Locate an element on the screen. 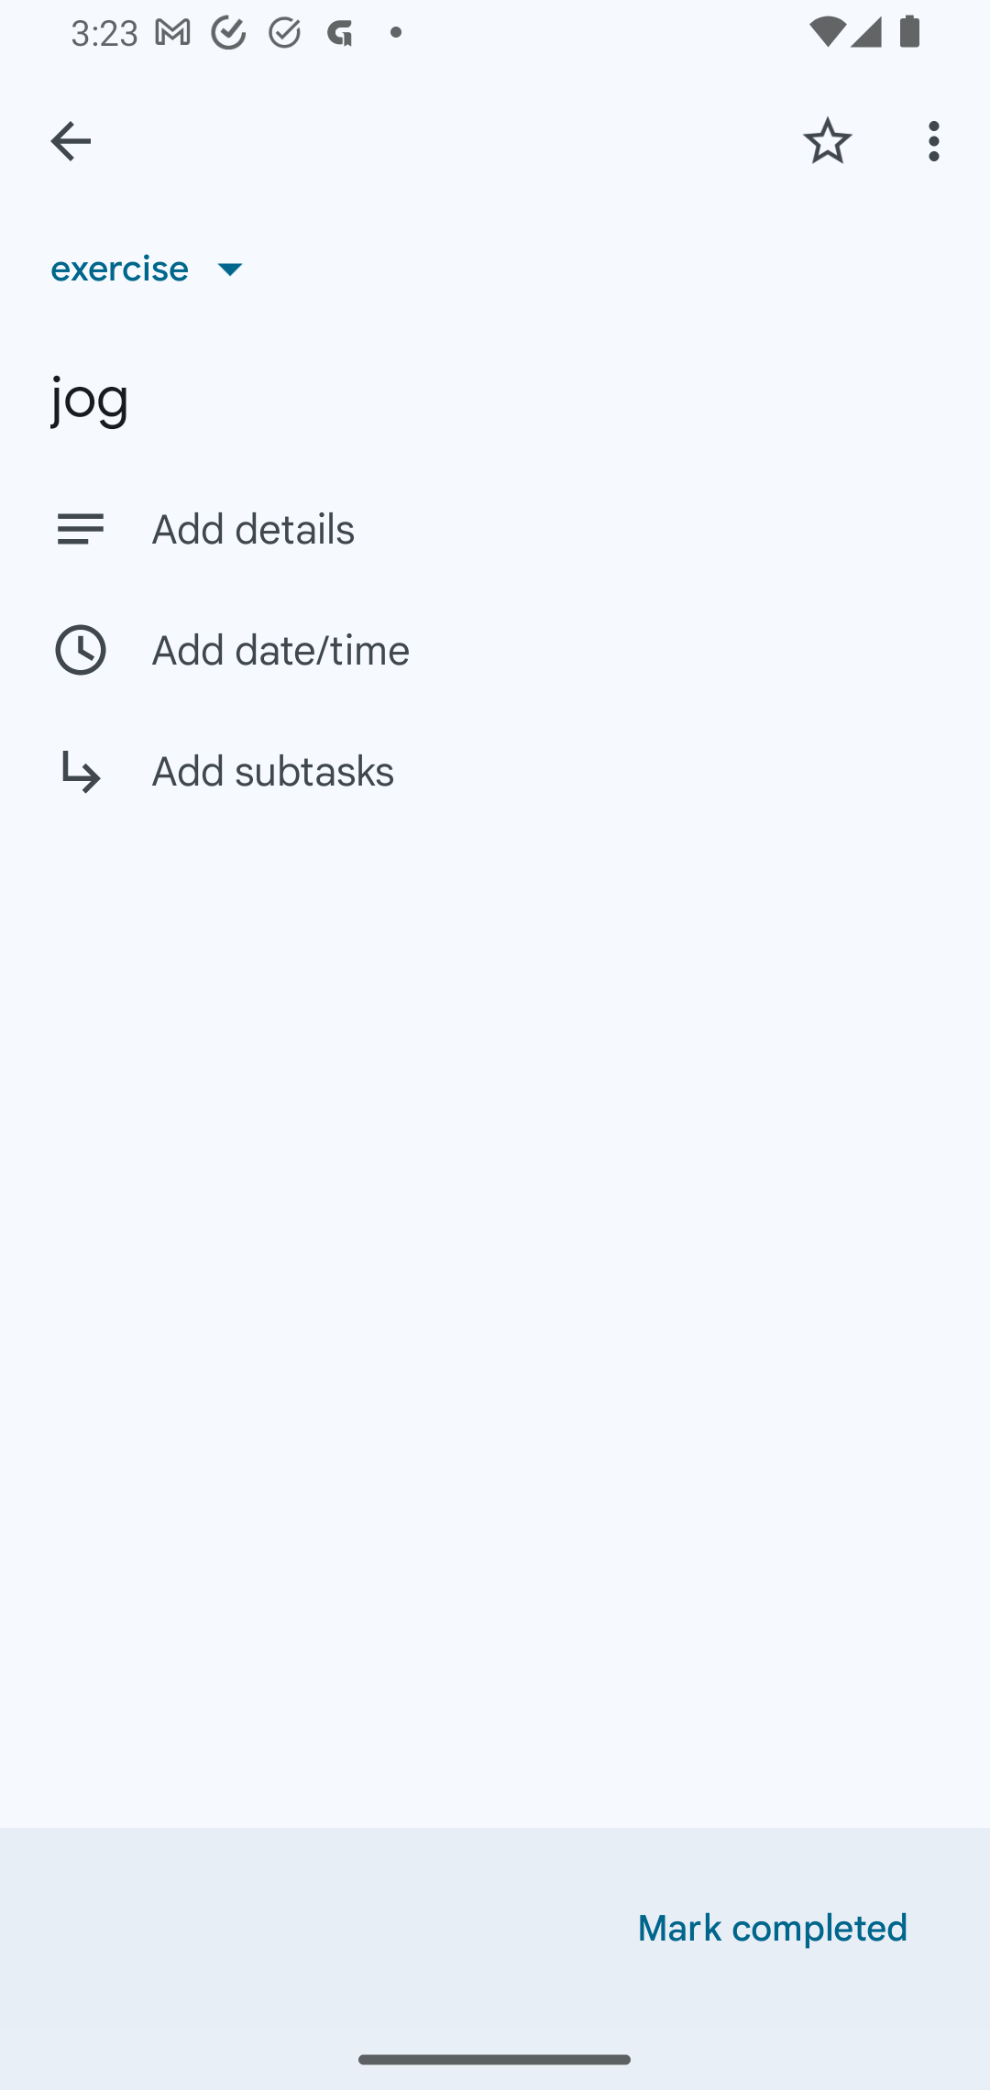  exercise List, exercise selected, 1 of 18 is located at coordinates (156, 268).